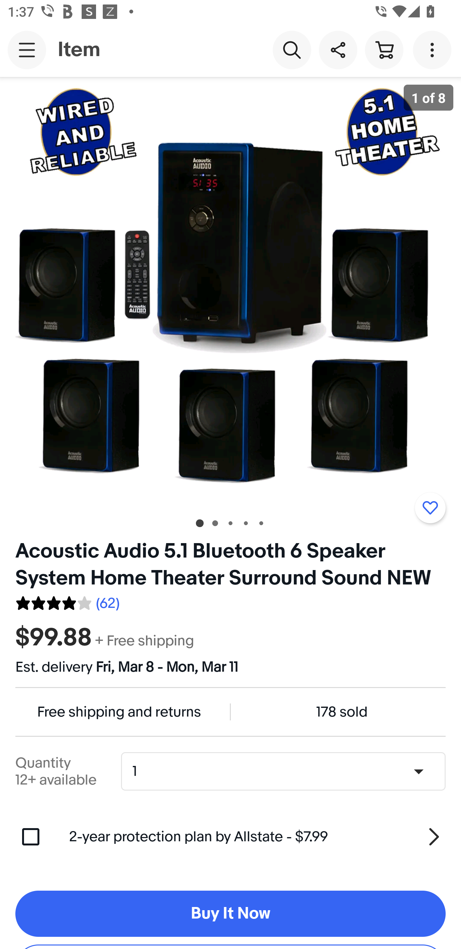 The height and width of the screenshot is (949, 461). Describe the element at coordinates (287, 771) in the screenshot. I see `Quantity,1,12+ available 1` at that location.